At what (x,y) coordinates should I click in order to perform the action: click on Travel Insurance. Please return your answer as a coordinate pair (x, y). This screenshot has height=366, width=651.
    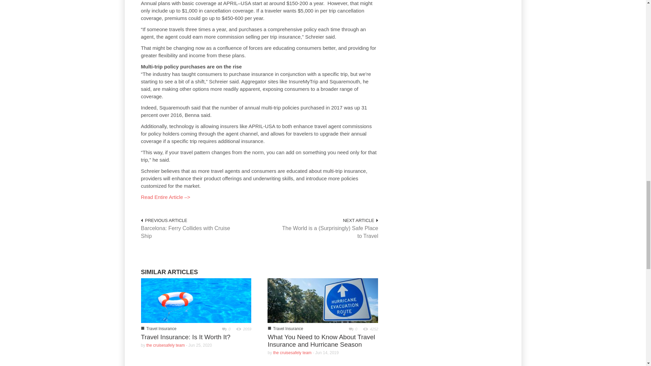
    Looking at the image, I should click on (288, 329).